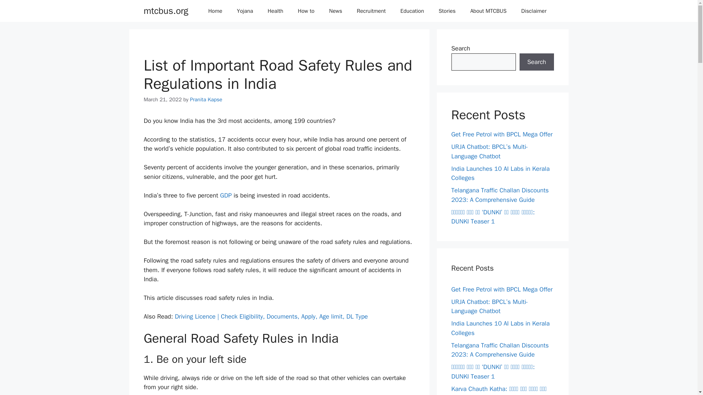  I want to click on Get Free Petrol with BPCL Mega Offer, so click(502, 289).